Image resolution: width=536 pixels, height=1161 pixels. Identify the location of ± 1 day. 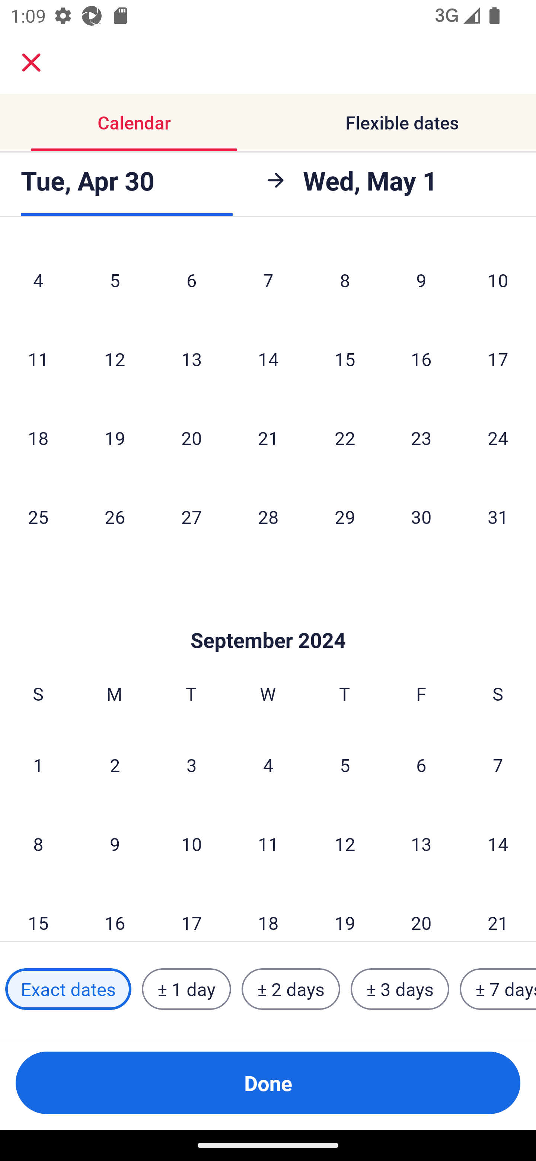
(186, 989).